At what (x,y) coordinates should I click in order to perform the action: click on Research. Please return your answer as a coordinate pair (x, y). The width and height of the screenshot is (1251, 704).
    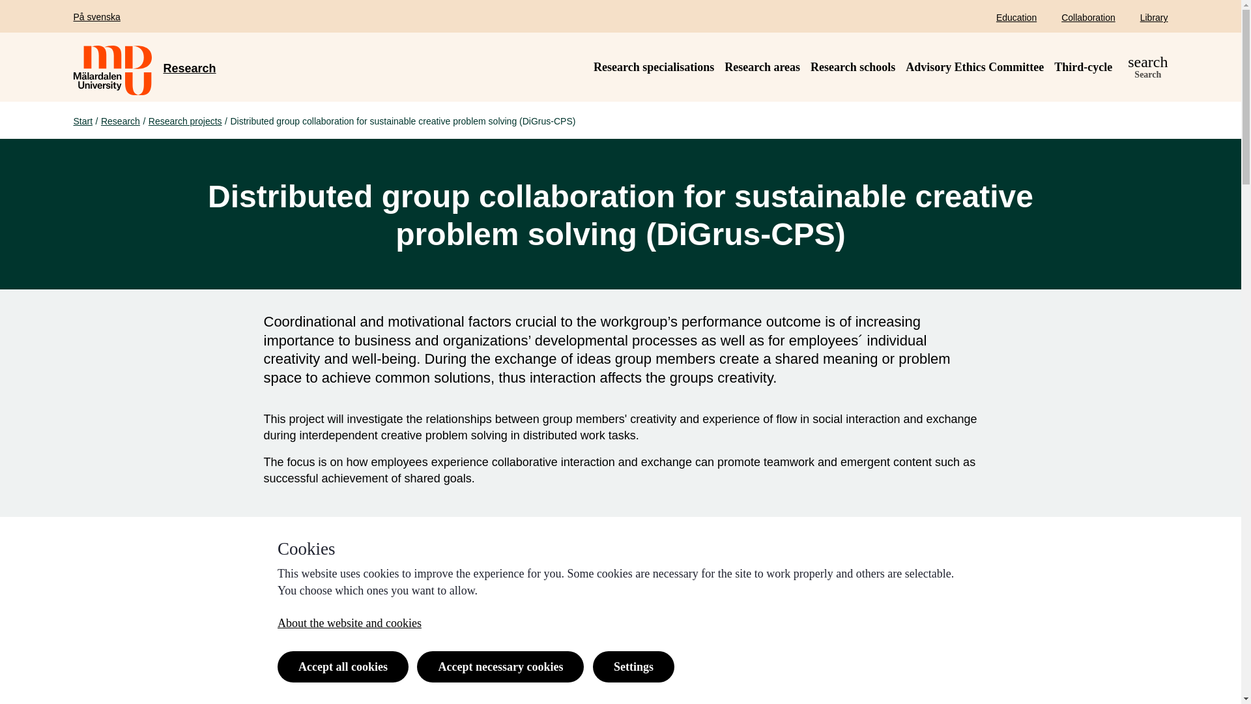
    Looking at the image, I should click on (189, 68).